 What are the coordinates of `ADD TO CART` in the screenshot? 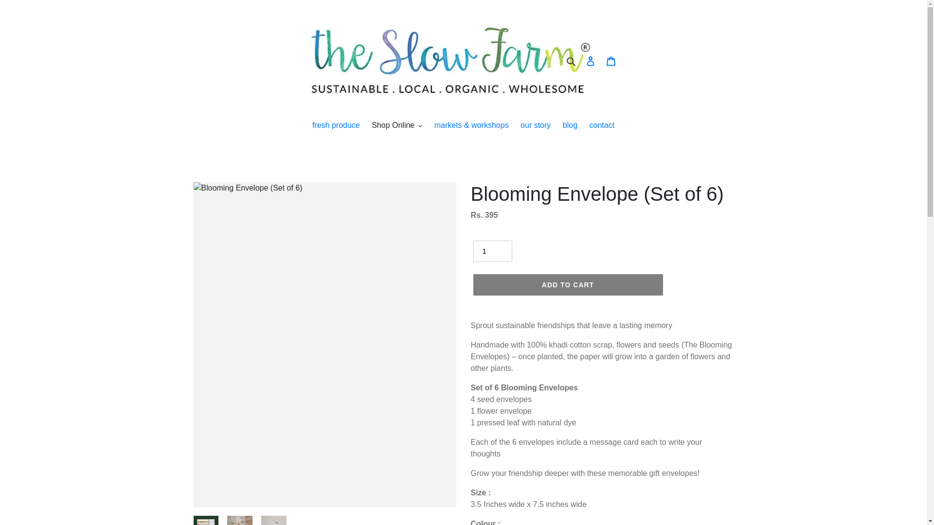 It's located at (567, 285).